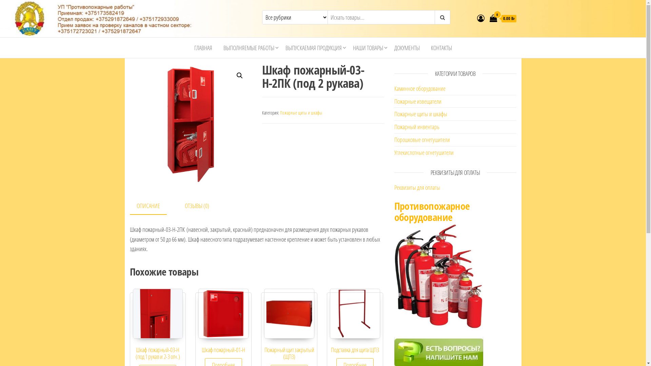 This screenshot has height=366, width=651. What do you see at coordinates (503, 18) in the screenshot?
I see `0
0.00 Br` at bounding box center [503, 18].